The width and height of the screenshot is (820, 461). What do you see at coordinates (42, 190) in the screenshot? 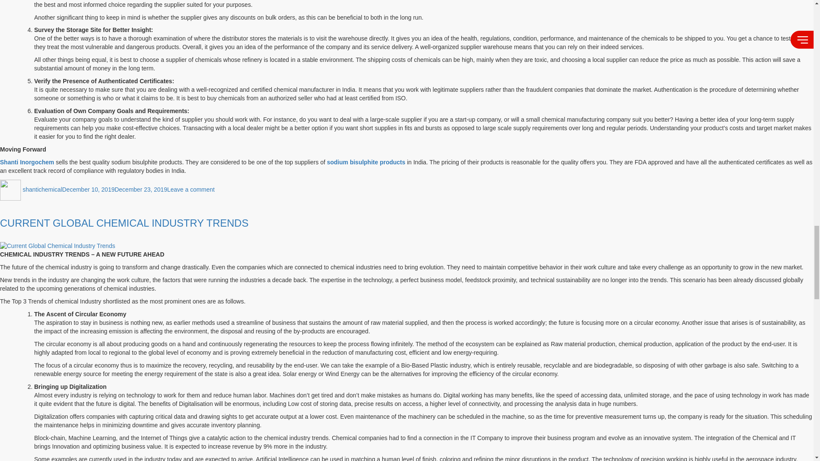
I see `shantichemical` at bounding box center [42, 190].